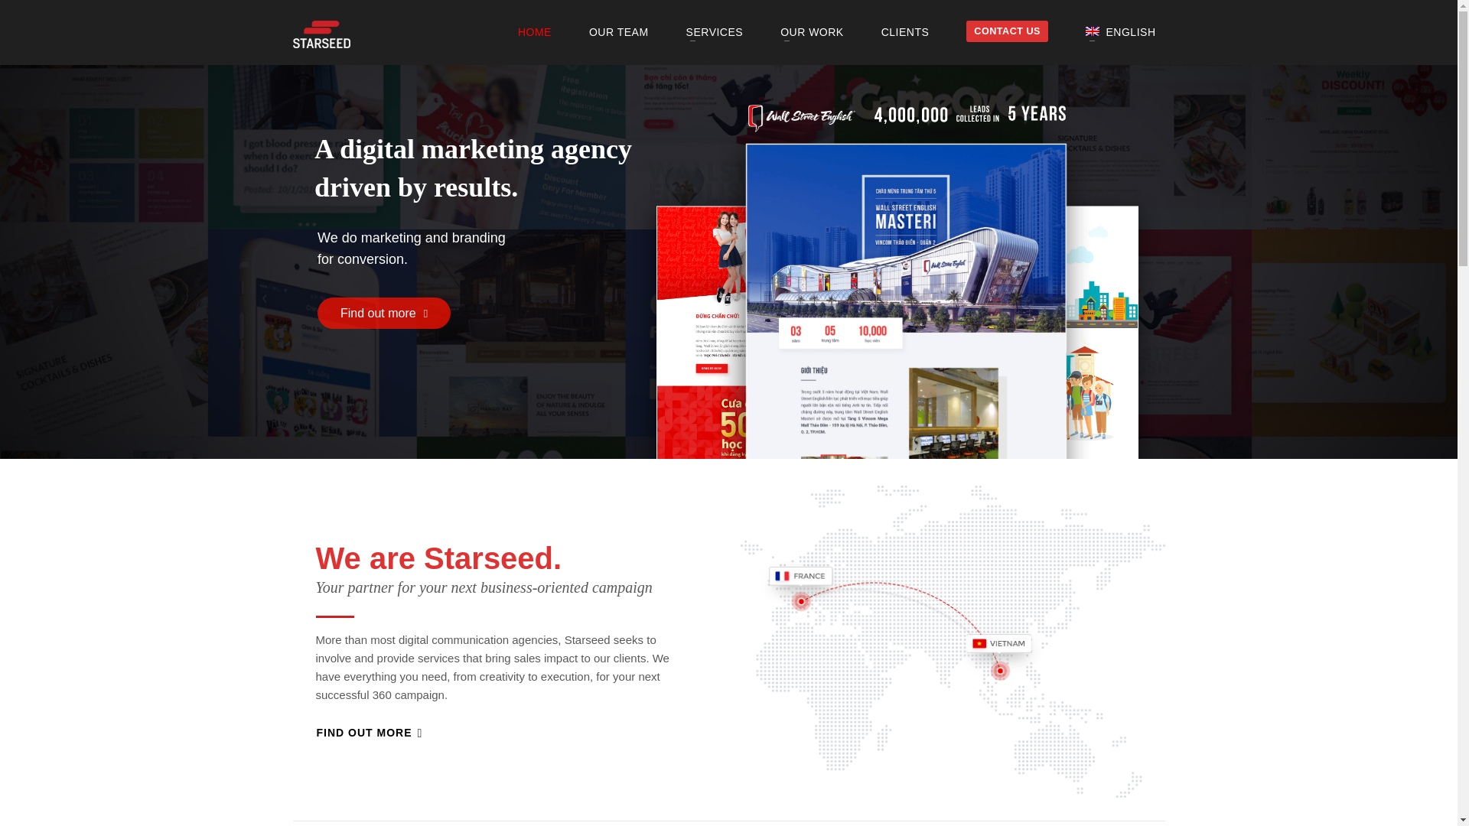 The image size is (1469, 826). Describe the element at coordinates (952, 642) in the screenshot. I see `map` at that location.